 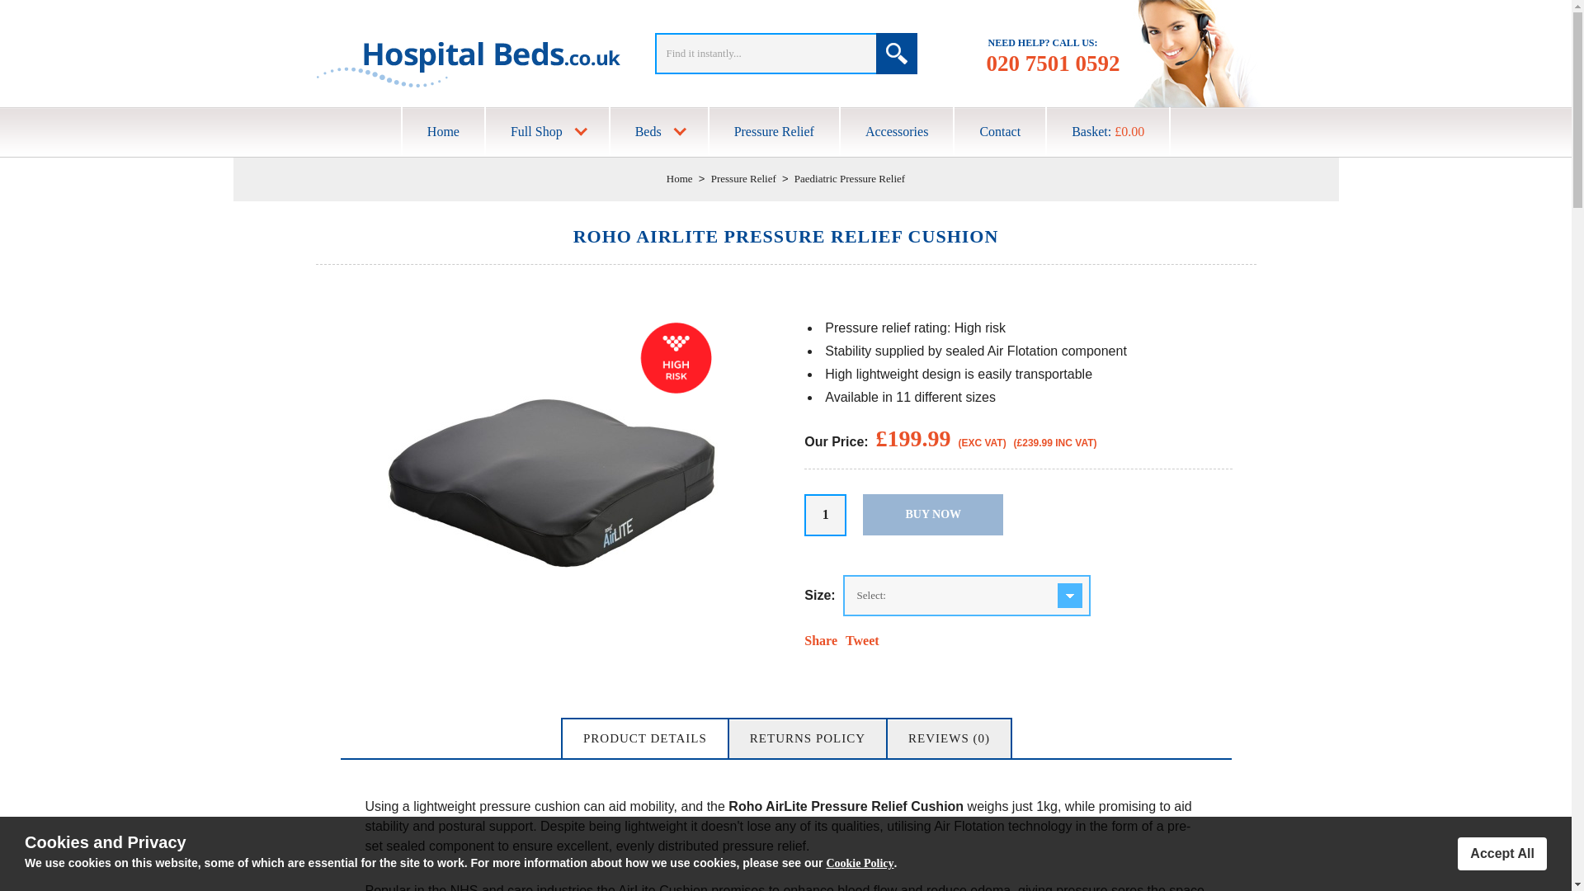 I want to click on Home, so click(x=680, y=178).